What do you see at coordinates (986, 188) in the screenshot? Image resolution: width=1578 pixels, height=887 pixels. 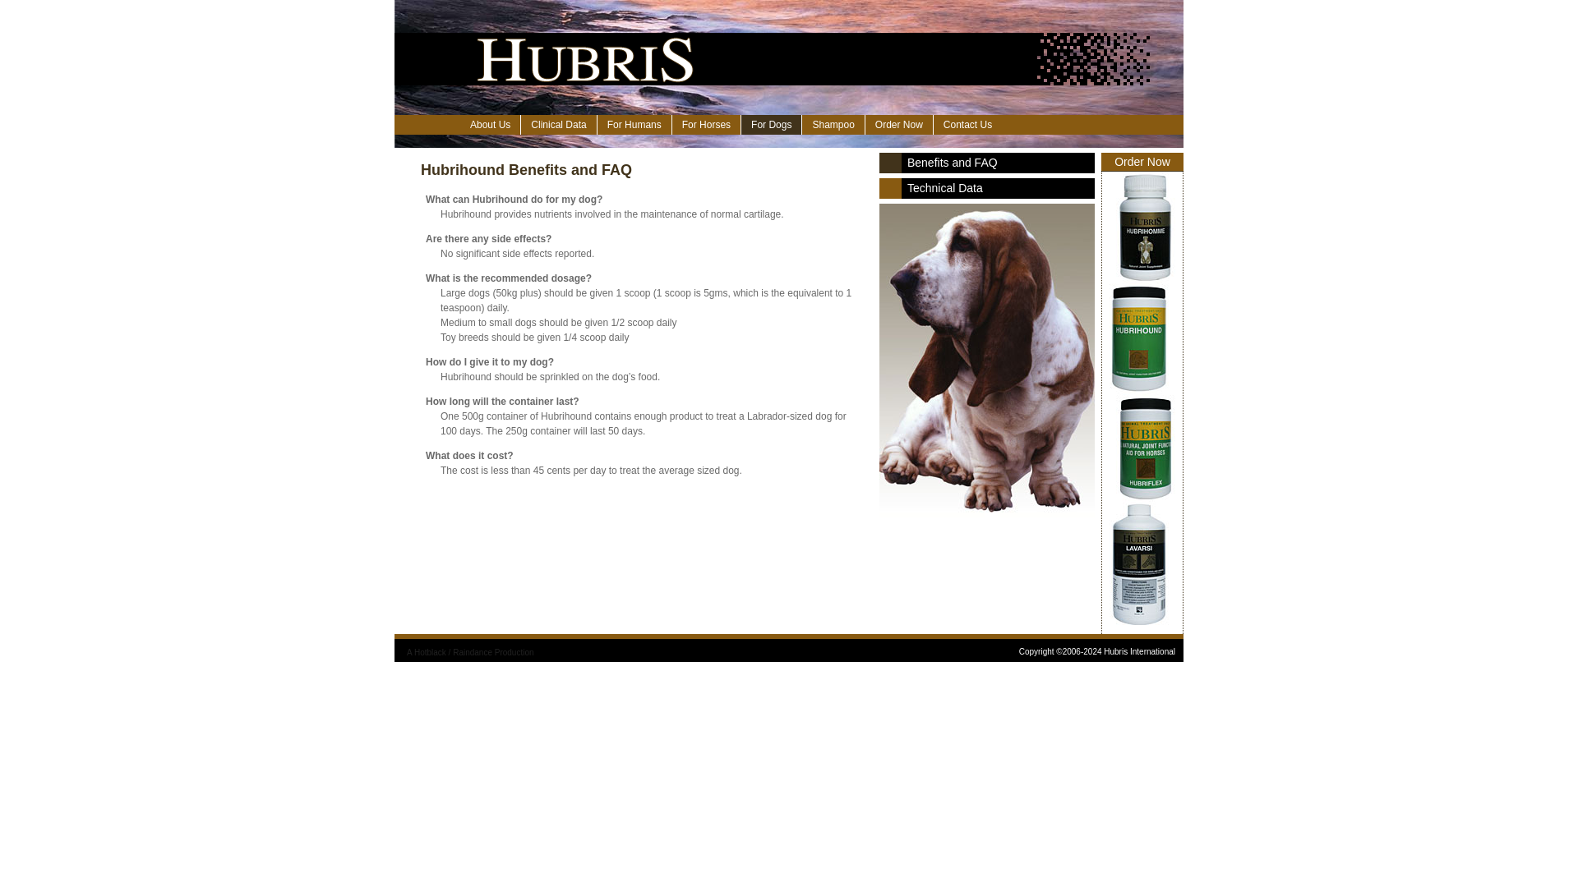 I see `Technical Data` at bounding box center [986, 188].